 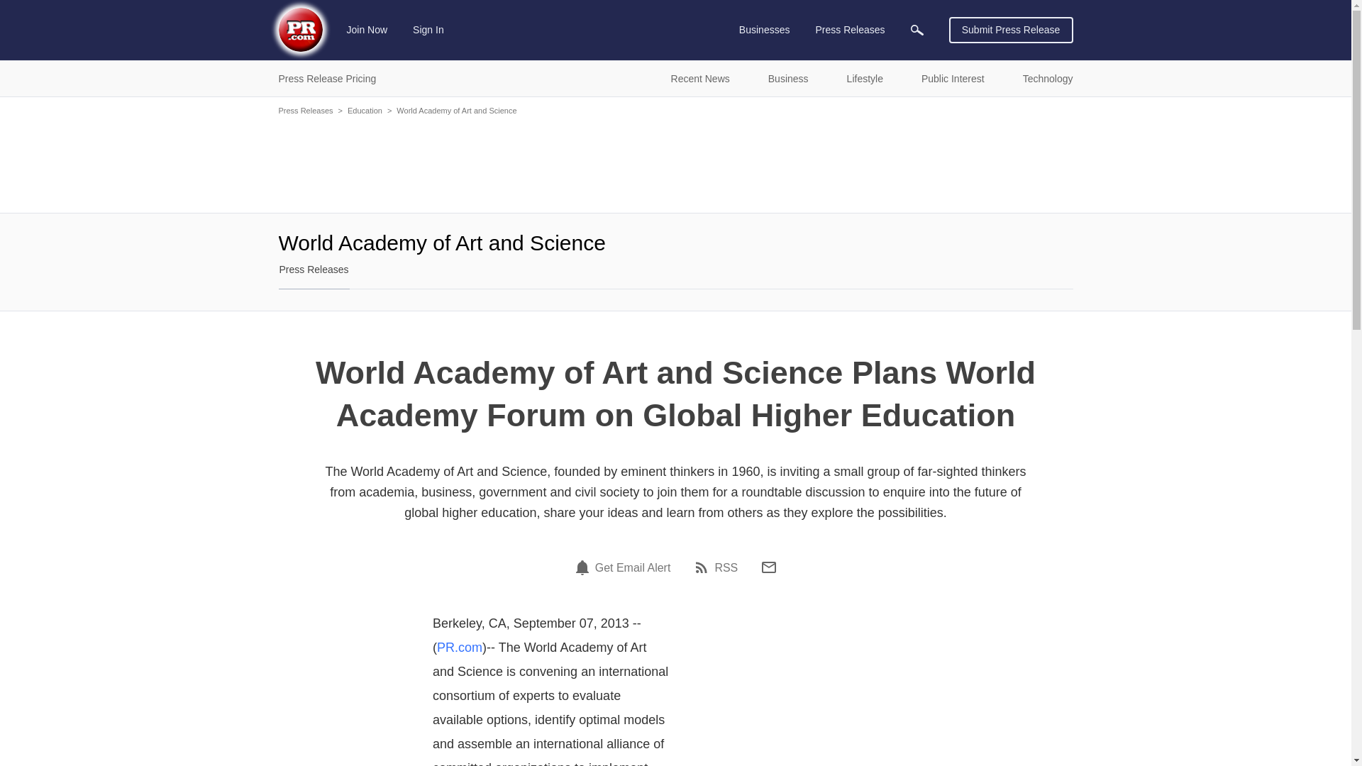 I want to click on Businesses, so click(x=765, y=30).